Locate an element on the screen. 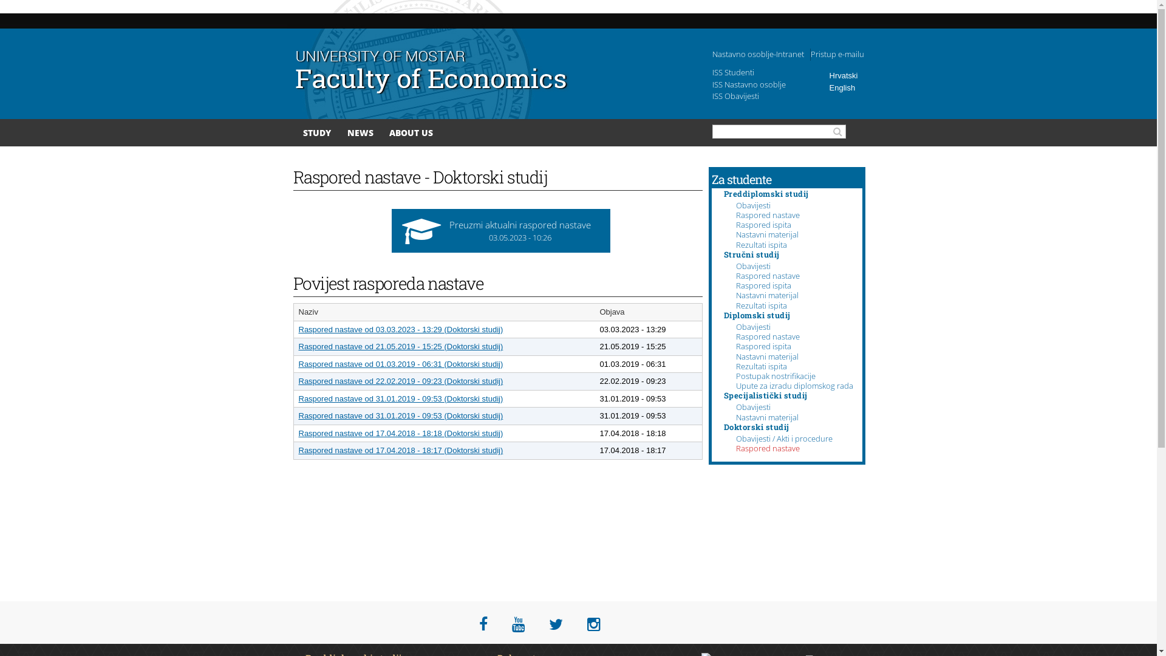 This screenshot has height=656, width=1166. Raspored nastave od 31.01.2019 - 09:53 (Doktorski studij) is located at coordinates (401, 415).